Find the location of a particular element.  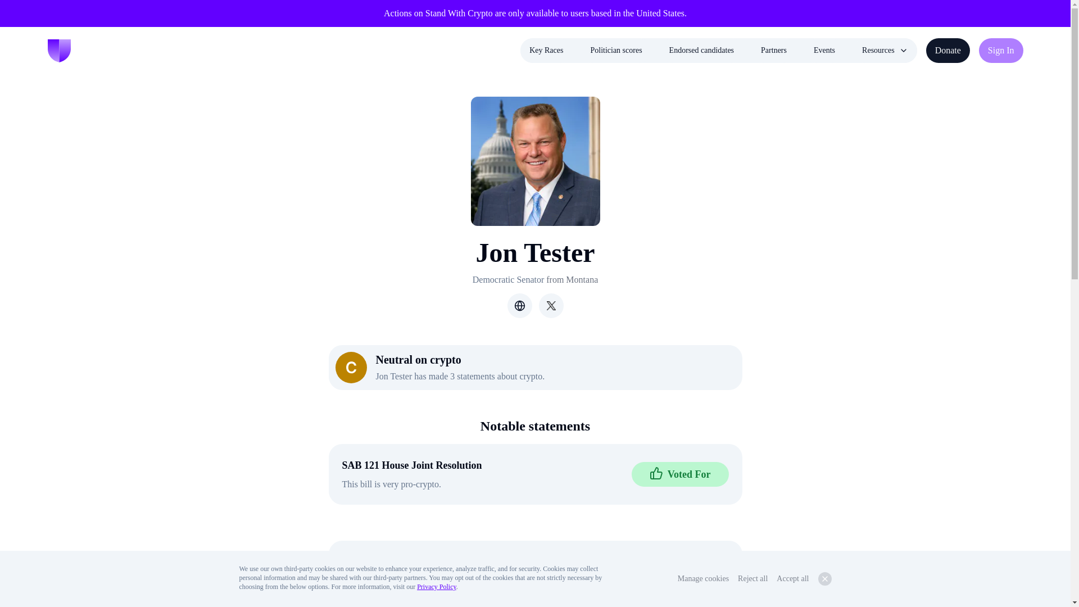

Events is located at coordinates (824, 51).